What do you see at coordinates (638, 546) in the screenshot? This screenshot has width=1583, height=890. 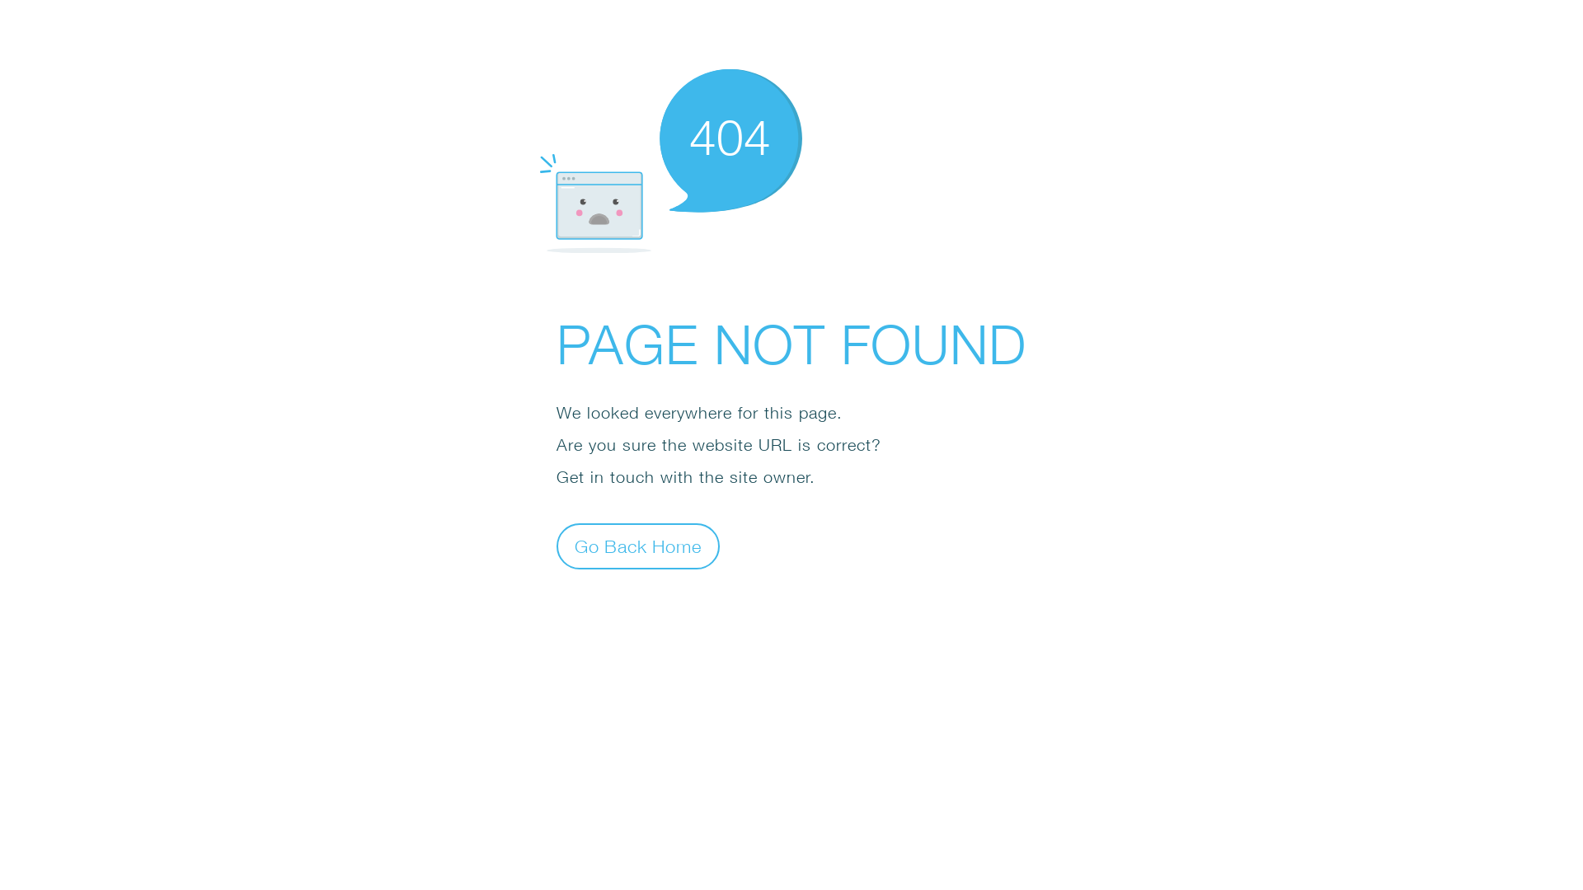 I see `Go Back Home` at bounding box center [638, 546].